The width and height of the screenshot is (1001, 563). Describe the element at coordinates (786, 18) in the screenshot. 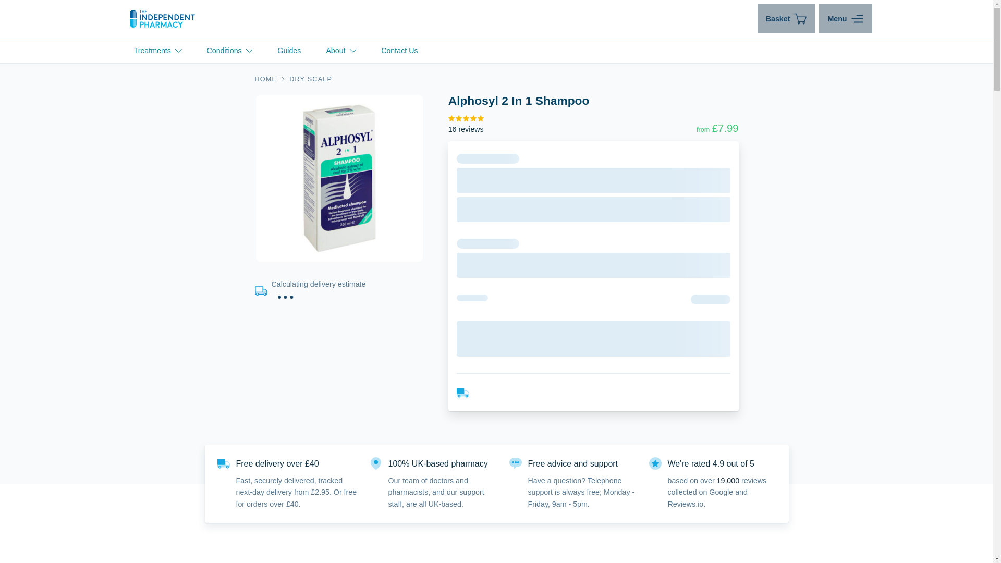

I see `Open your basket` at that location.